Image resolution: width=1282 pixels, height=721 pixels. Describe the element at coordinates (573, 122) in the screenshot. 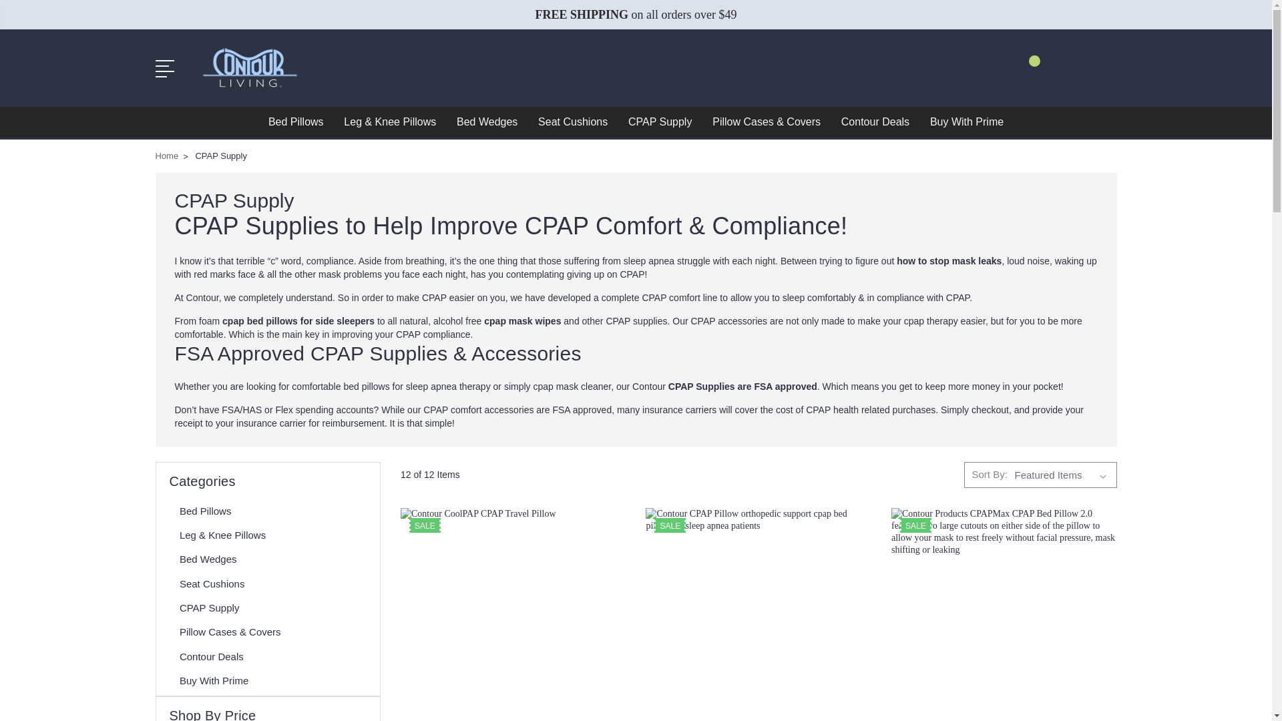

I see `Seat Cushions` at that location.